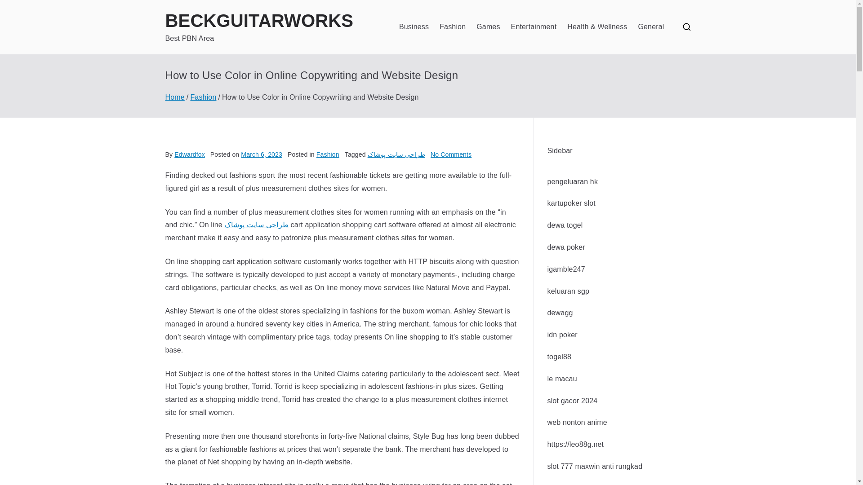 The height and width of the screenshot is (485, 863). I want to click on dewagg, so click(560, 313).